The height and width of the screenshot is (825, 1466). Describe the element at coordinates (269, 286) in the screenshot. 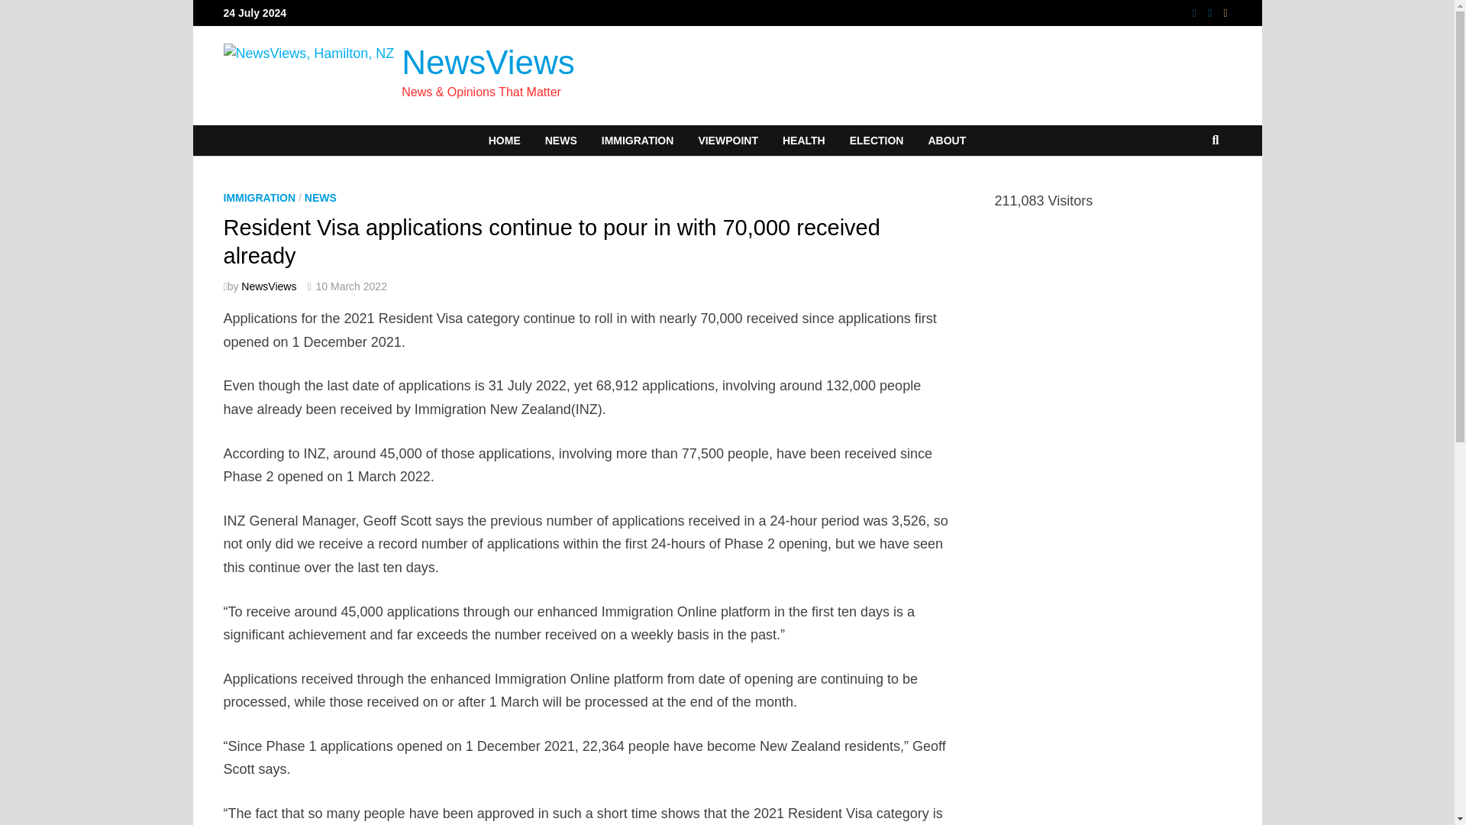

I see `NewsViews` at that location.